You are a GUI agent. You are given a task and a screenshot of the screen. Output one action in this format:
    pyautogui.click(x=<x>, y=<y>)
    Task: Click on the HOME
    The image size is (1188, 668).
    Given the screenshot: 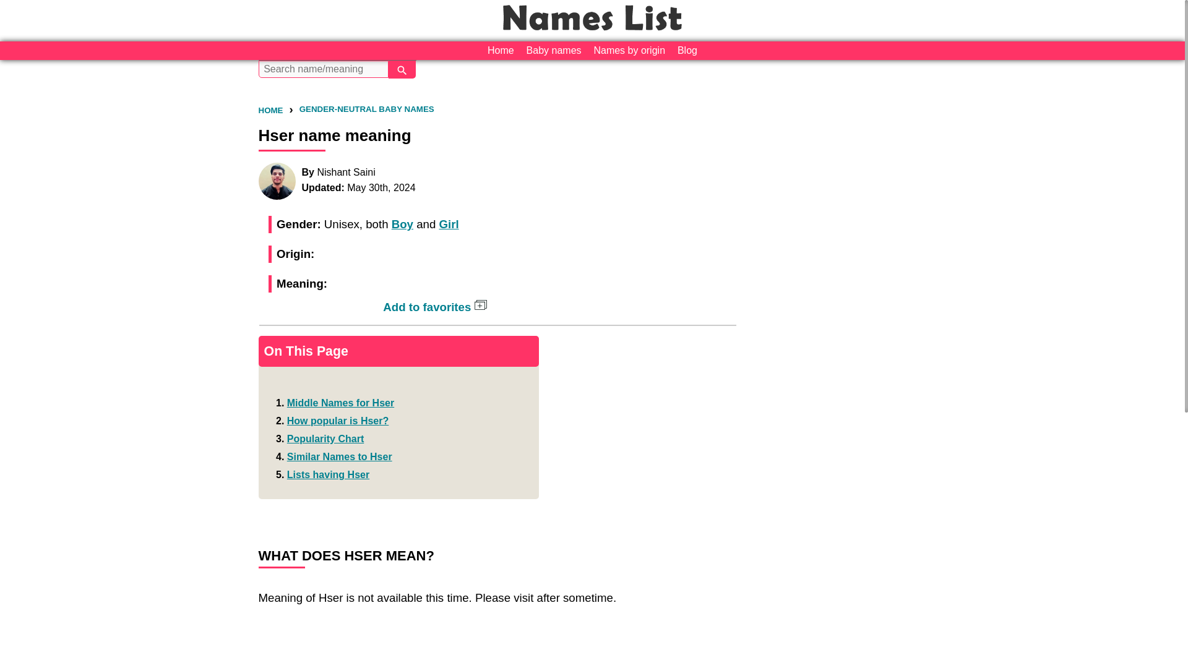 What is the action you would take?
    pyautogui.click(x=271, y=110)
    